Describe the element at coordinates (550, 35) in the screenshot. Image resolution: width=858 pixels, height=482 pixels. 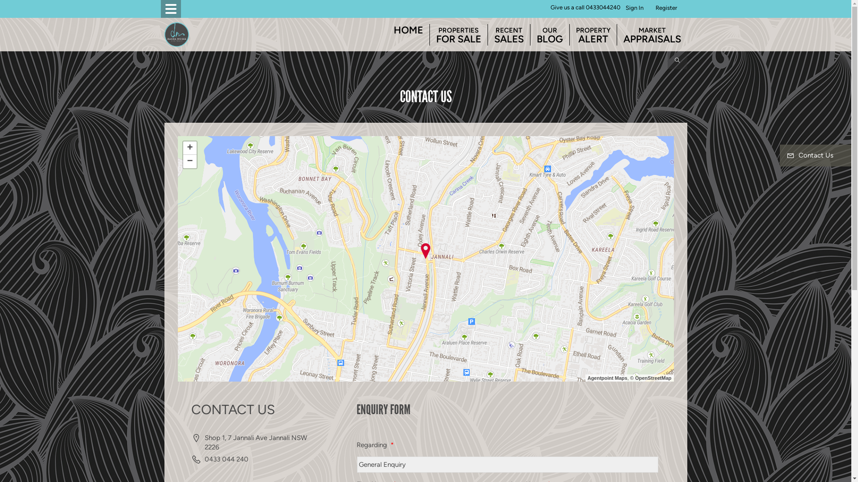
I see `OUR
BLOG` at that location.